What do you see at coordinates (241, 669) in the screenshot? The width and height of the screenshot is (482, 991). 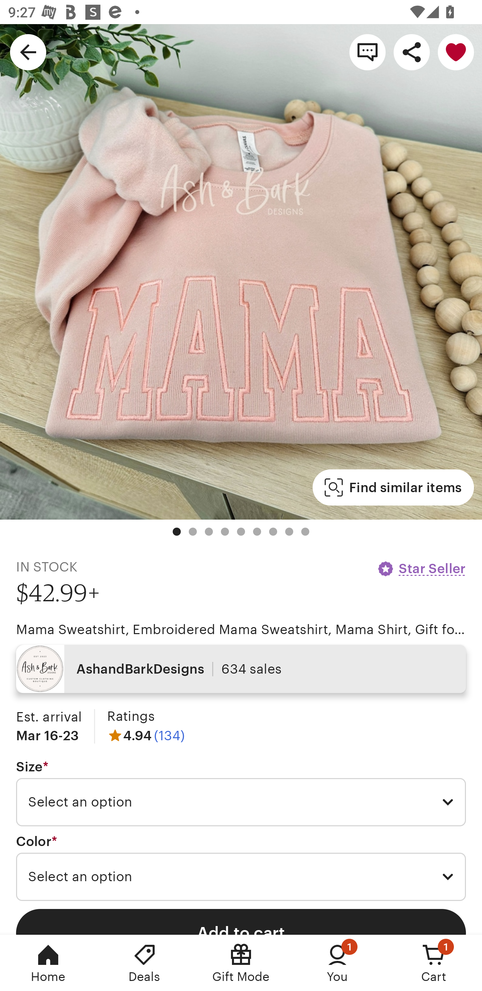 I see `AshandBarkDesigns 634 sales` at bounding box center [241, 669].